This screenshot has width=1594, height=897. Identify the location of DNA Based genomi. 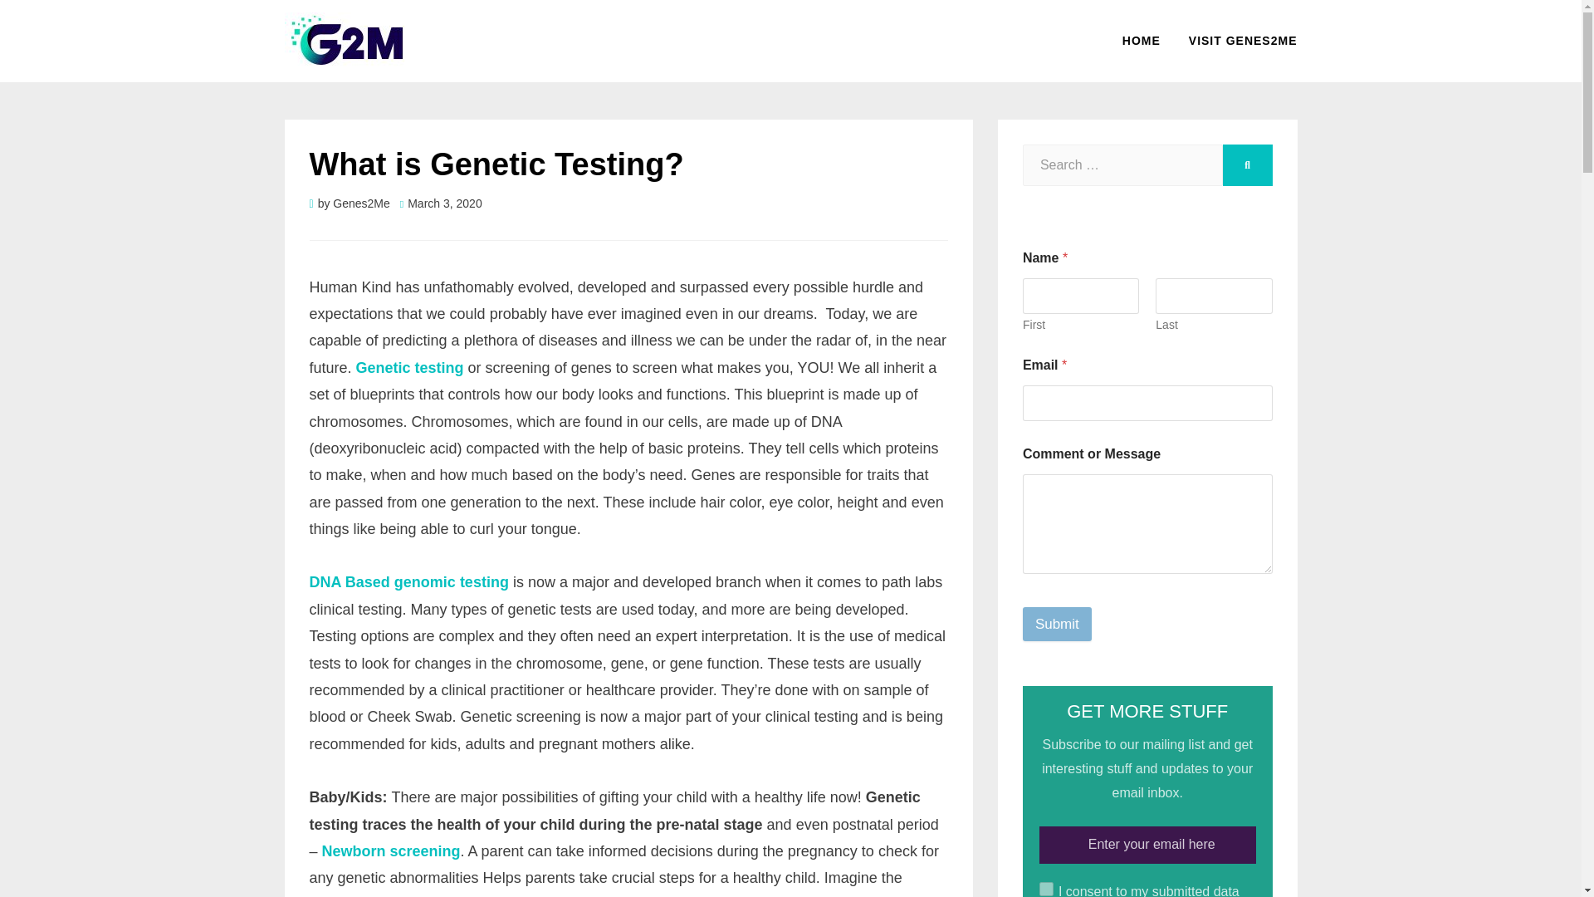
(377, 581).